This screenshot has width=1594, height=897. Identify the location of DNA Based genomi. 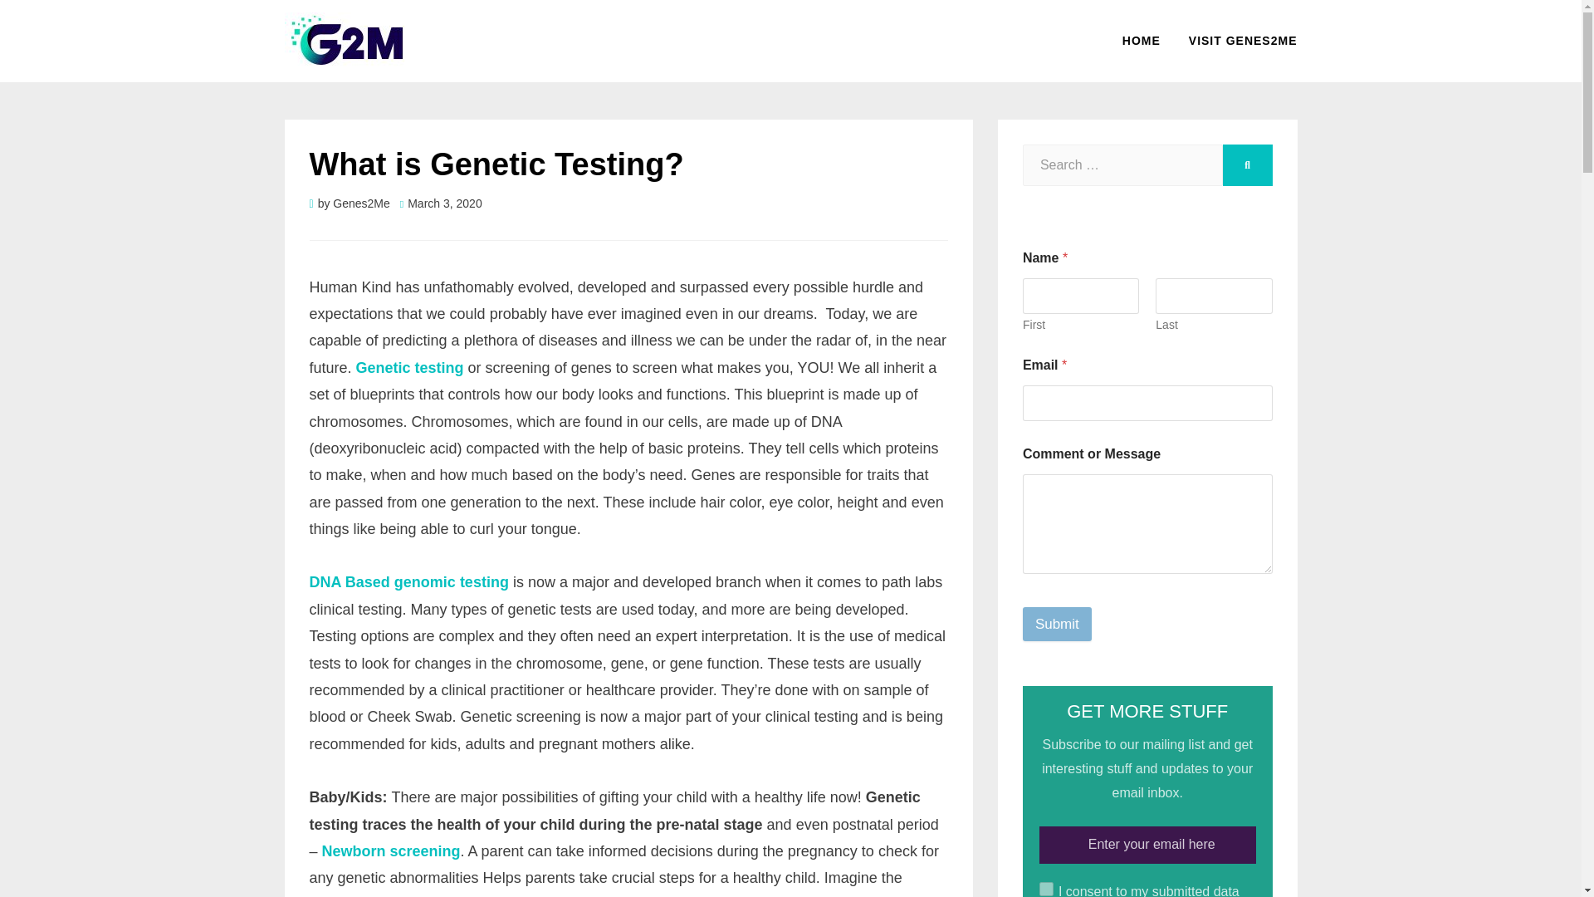
(377, 581).